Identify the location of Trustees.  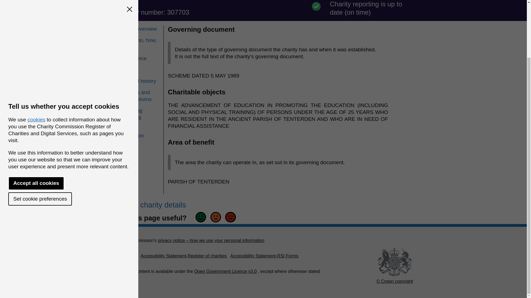
(139, 70).